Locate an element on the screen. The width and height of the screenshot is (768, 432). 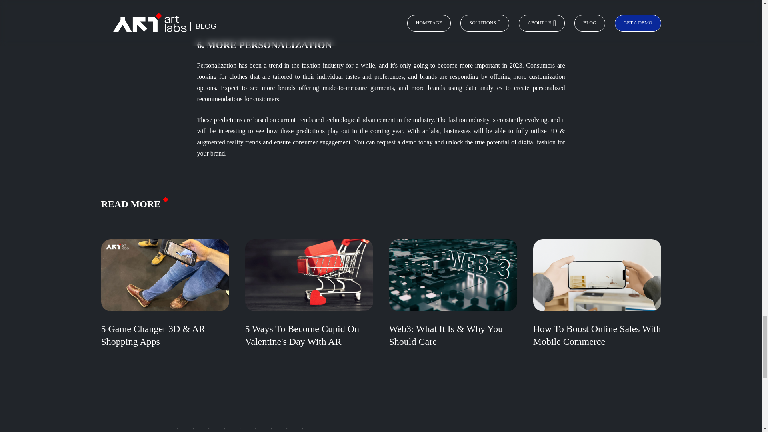
5 Ways To Become Cupid On Valentine's Day With AR is located at coordinates (309, 302).